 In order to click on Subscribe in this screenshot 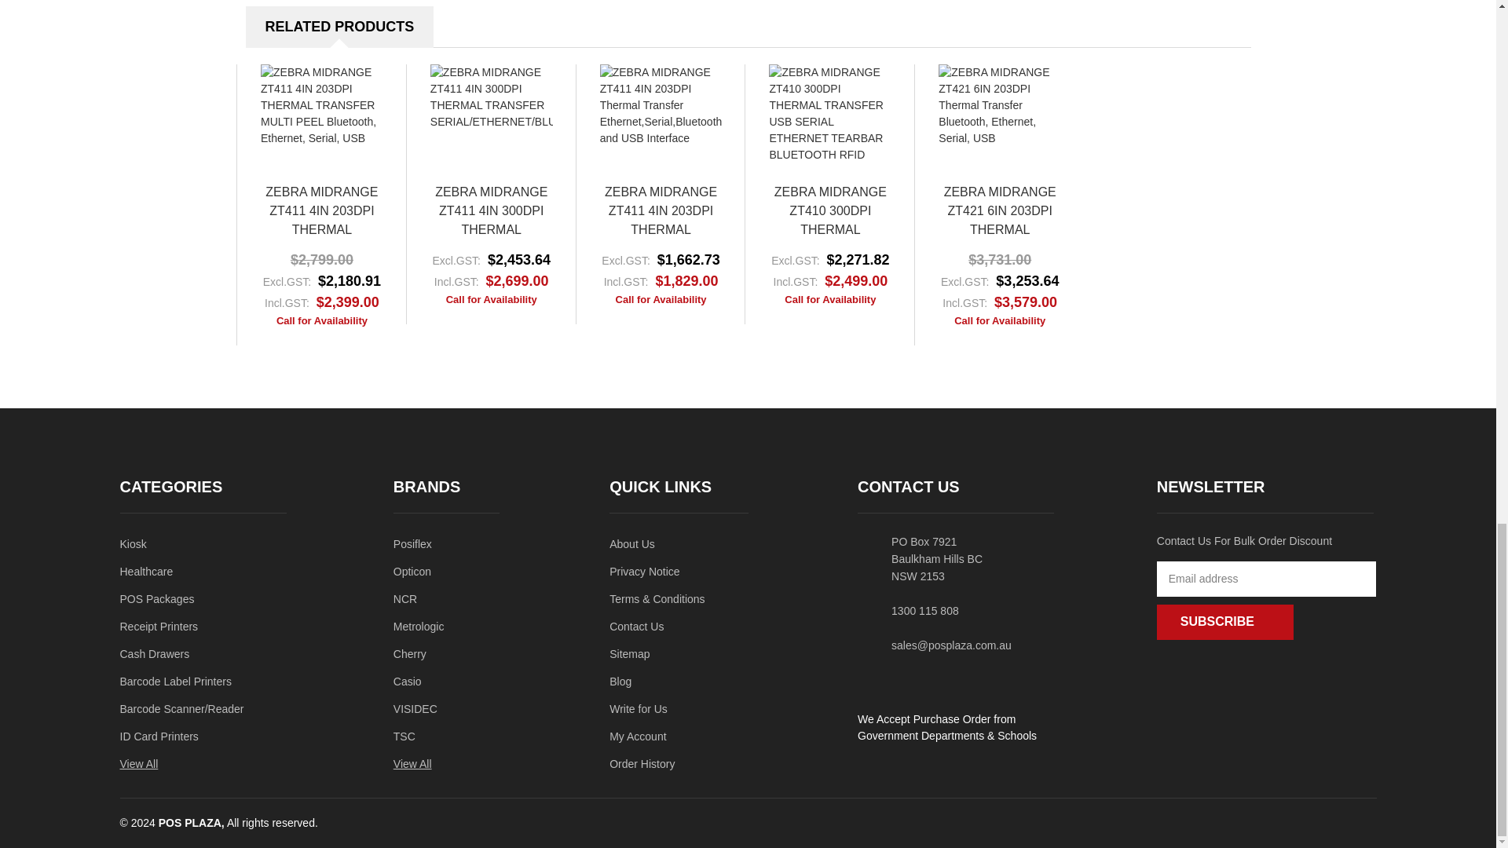, I will do `click(1225, 622)`.